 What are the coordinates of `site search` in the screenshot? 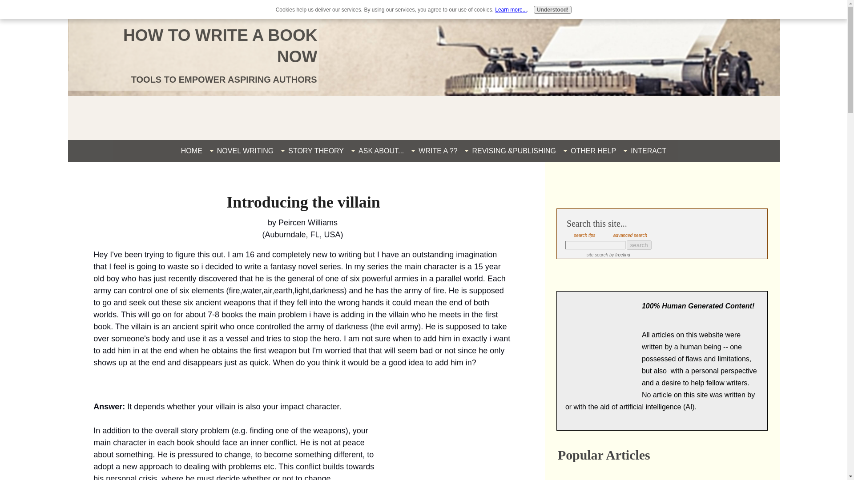 It's located at (597, 255).